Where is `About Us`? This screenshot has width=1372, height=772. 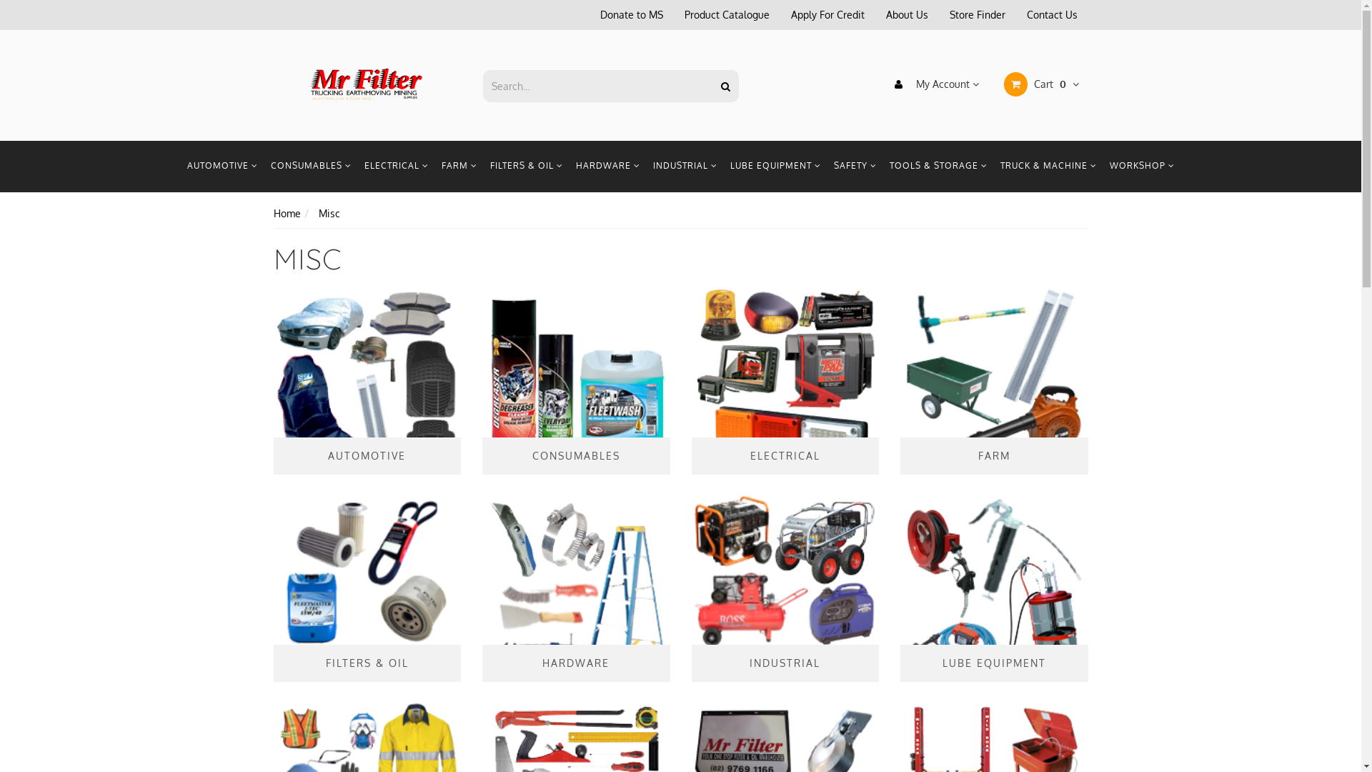
About Us is located at coordinates (906, 15).